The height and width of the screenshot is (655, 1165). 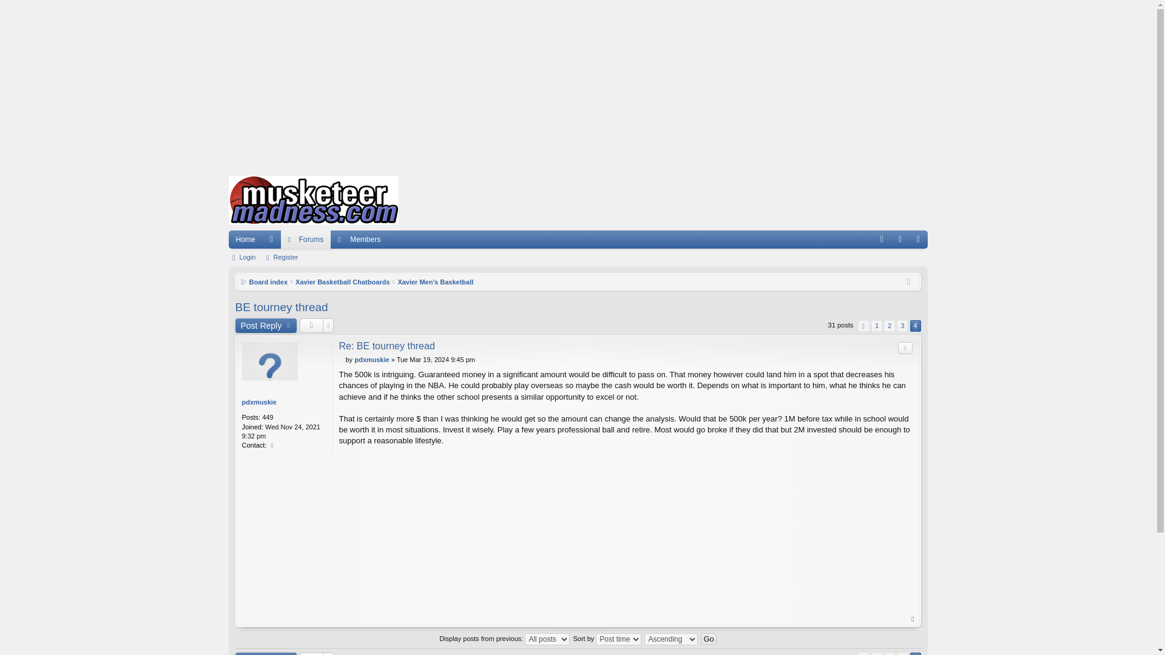 I want to click on Login, so click(x=244, y=257).